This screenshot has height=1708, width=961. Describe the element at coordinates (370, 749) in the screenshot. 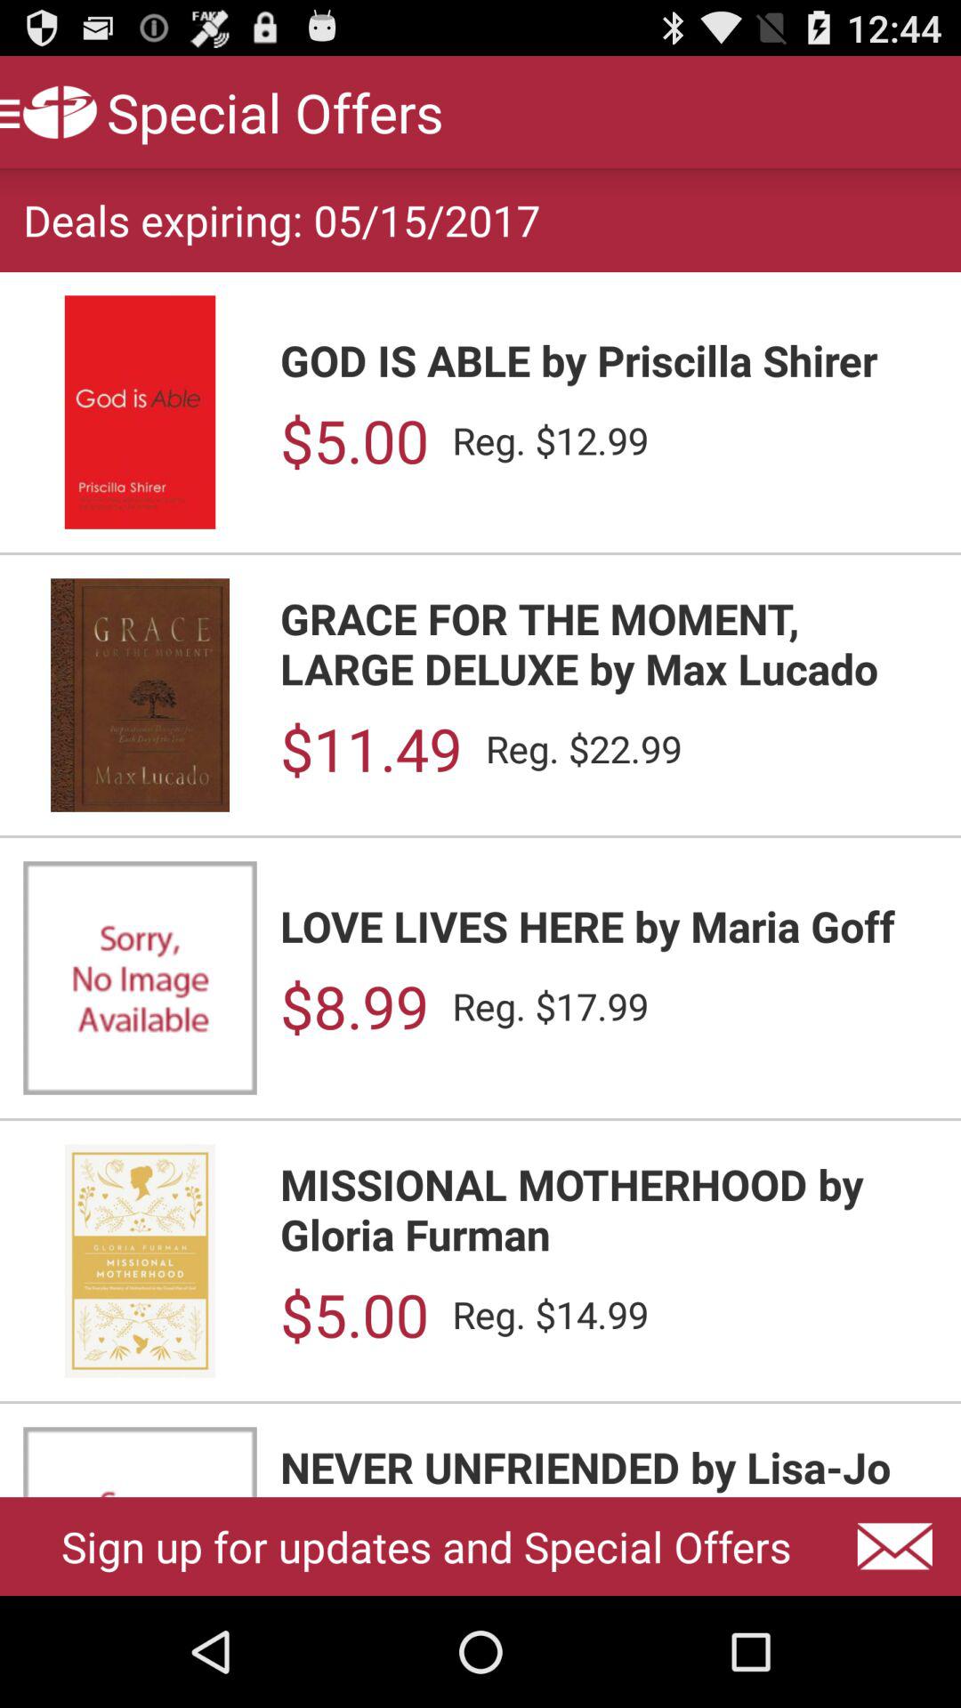

I see `click the $11.49 app` at that location.